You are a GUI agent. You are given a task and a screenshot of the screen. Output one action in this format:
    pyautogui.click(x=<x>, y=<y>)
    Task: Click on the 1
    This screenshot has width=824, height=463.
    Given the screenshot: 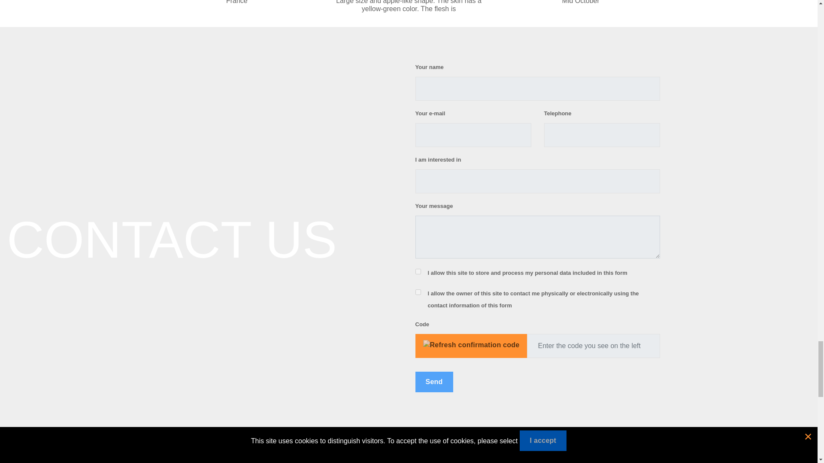 What is the action you would take?
    pyautogui.click(x=418, y=292)
    